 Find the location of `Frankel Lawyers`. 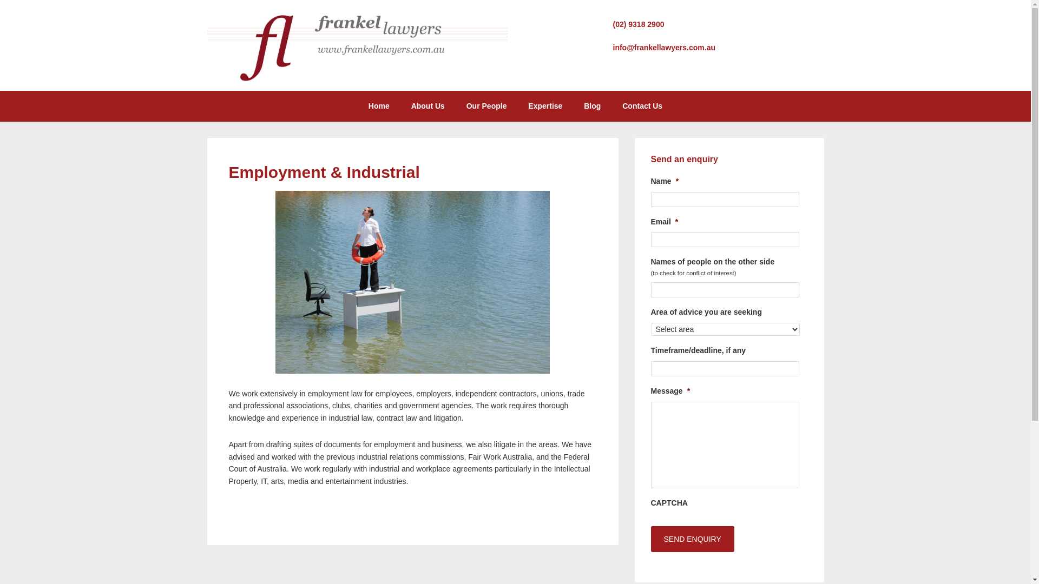

Frankel Lawyers is located at coordinates (357, 79).